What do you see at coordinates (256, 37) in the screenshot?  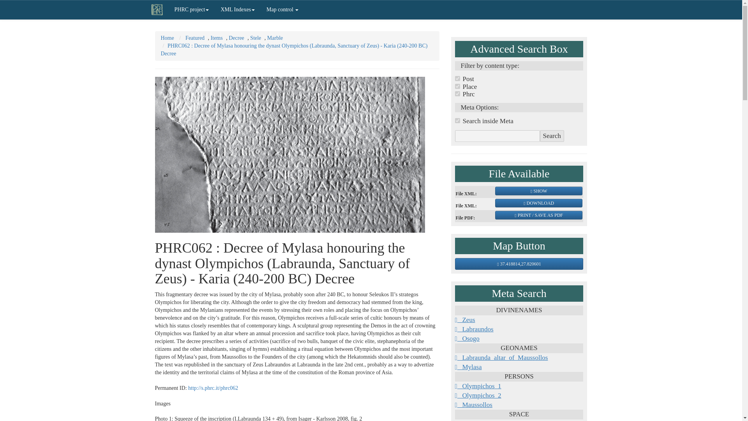 I see `Stele` at bounding box center [256, 37].